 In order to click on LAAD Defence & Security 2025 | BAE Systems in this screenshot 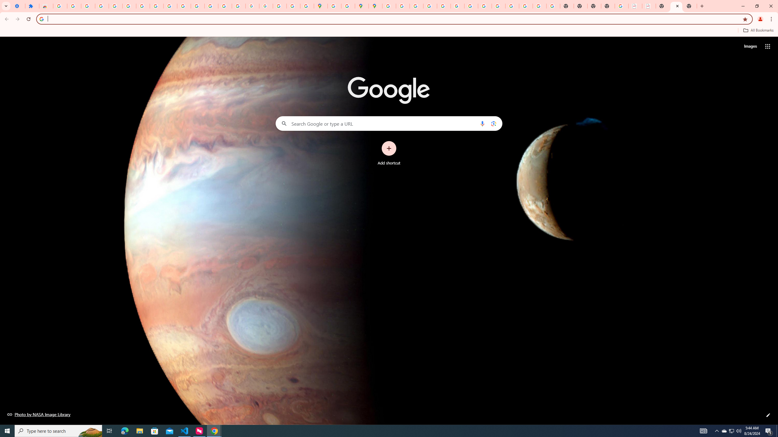, I will do `click(635, 6)`.